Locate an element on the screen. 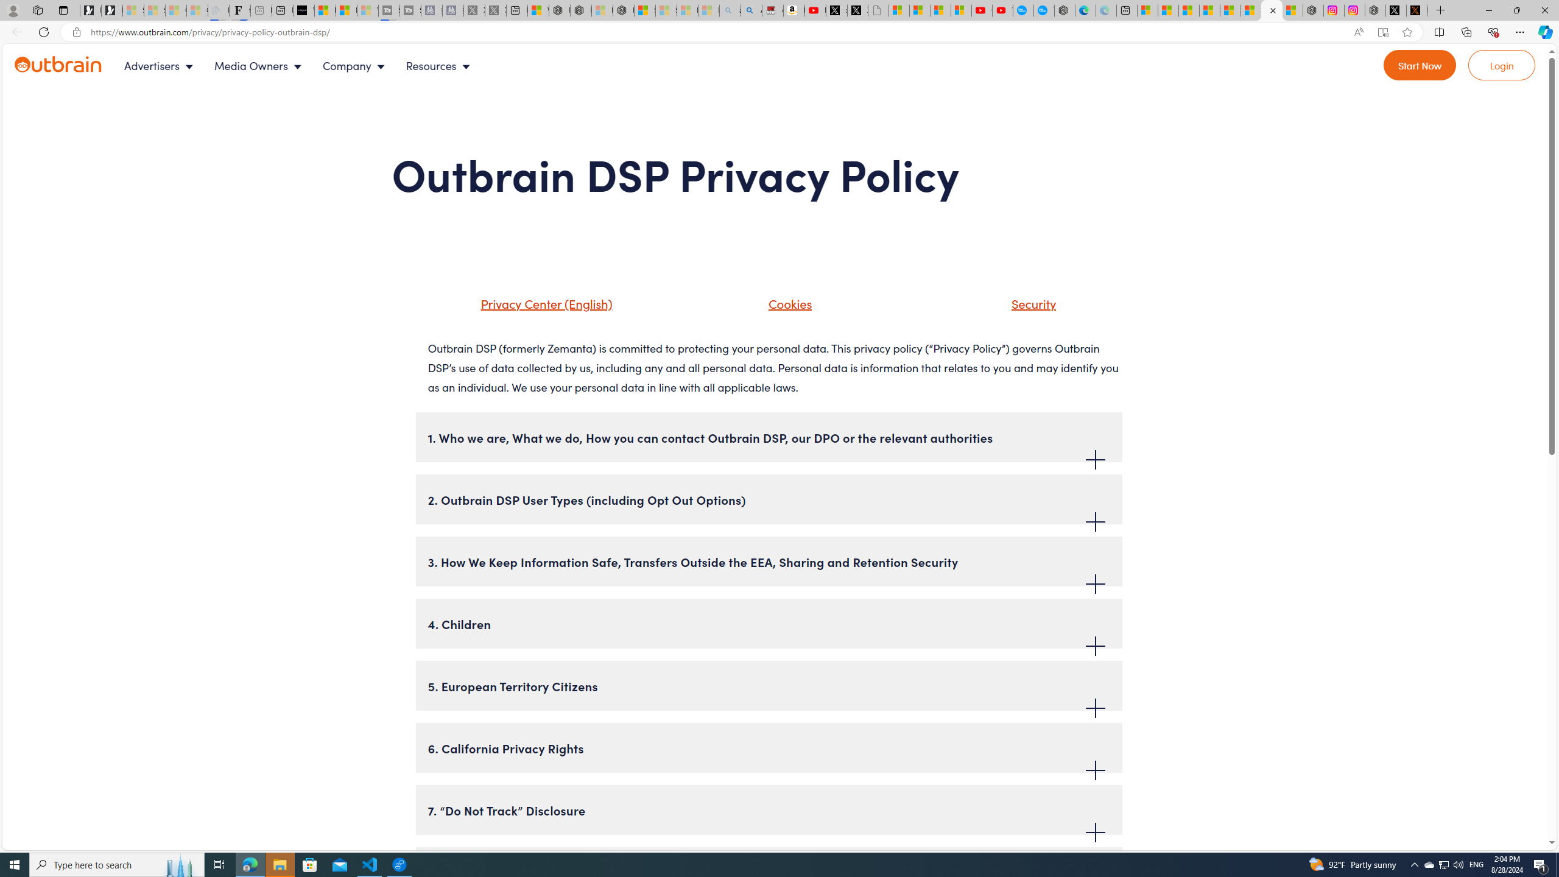 The width and height of the screenshot is (1559, 877). Go to login is located at coordinates (1502, 65).